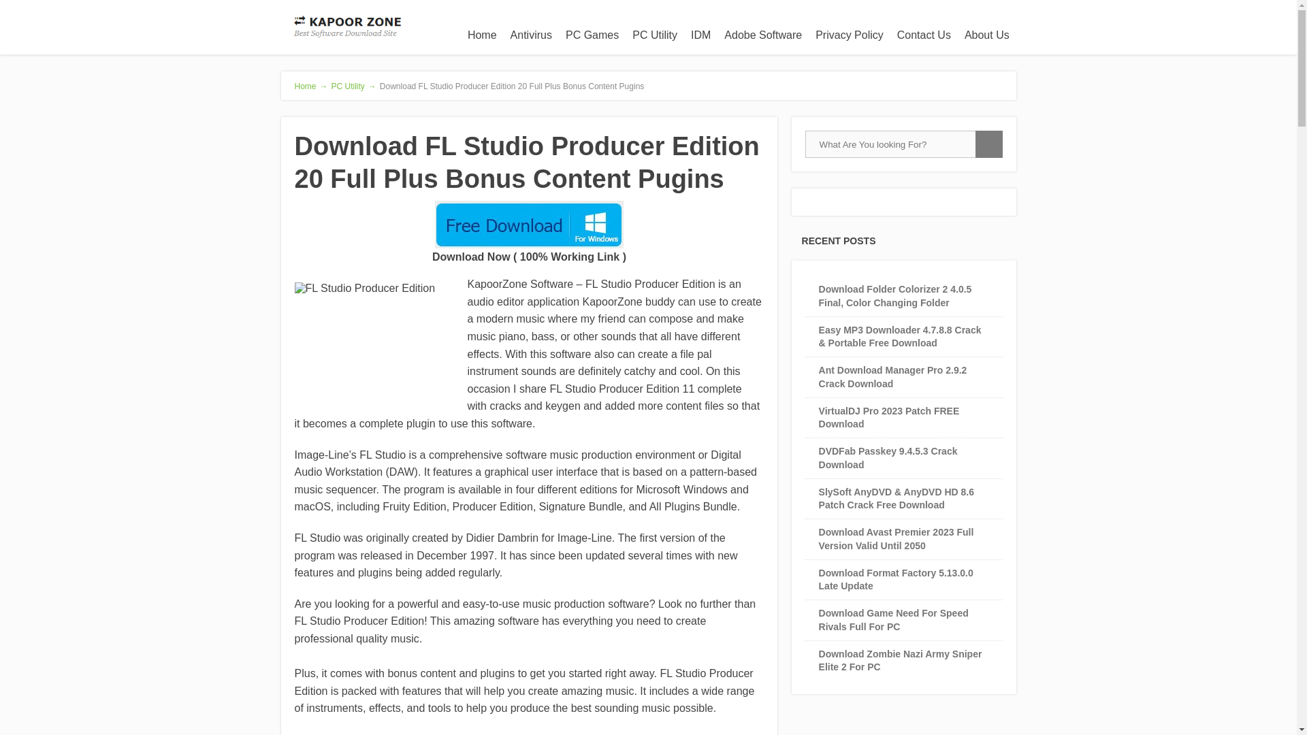 The width and height of the screenshot is (1307, 735). I want to click on Ant Download Manager Pro 2.9.2 Crack Download, so click(893, 376).